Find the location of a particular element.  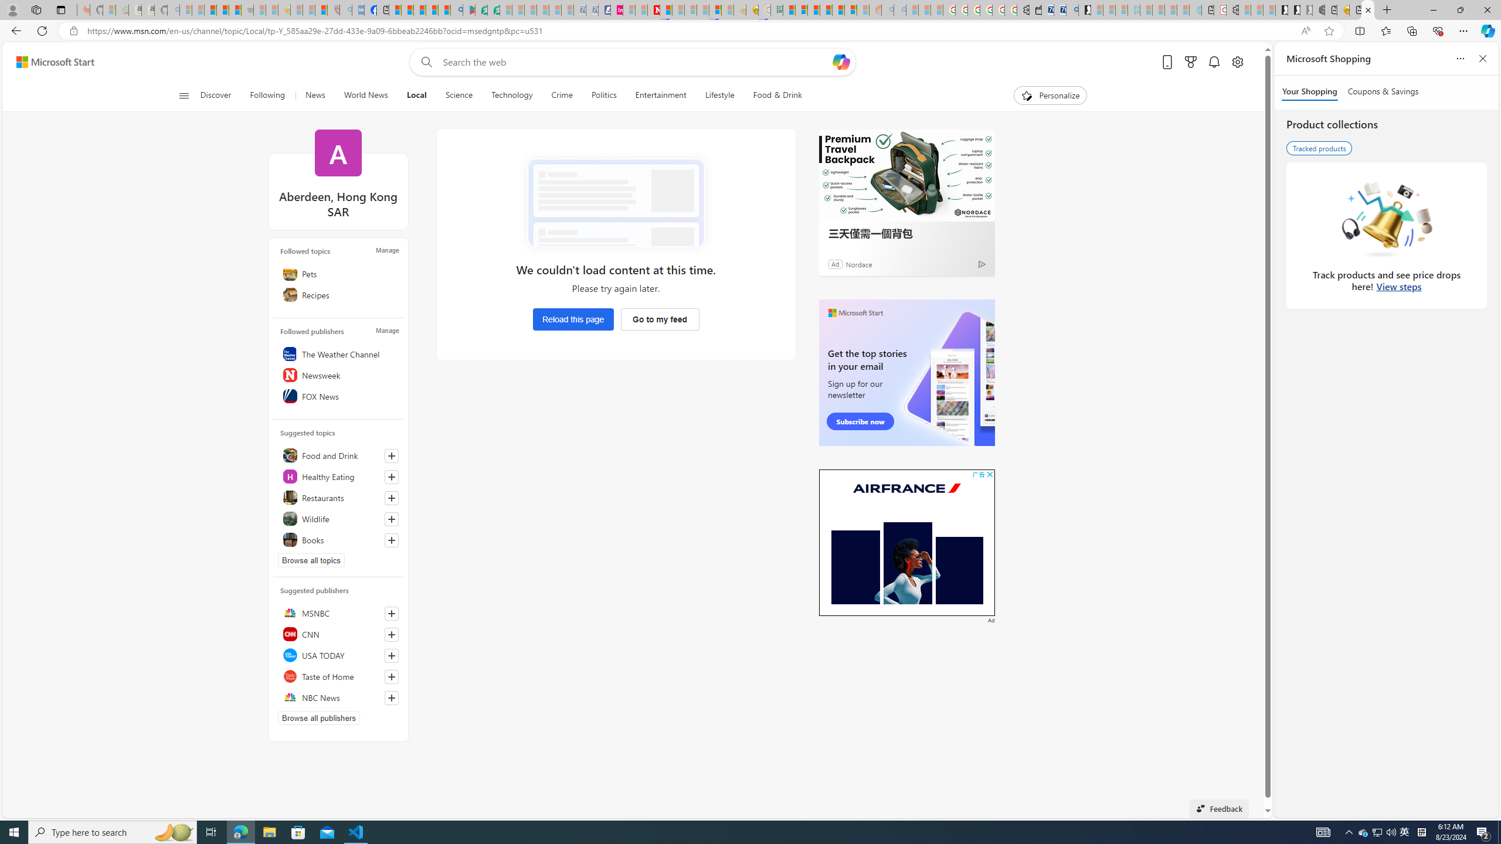

Taste of Home is located at coordinates (338, 676).